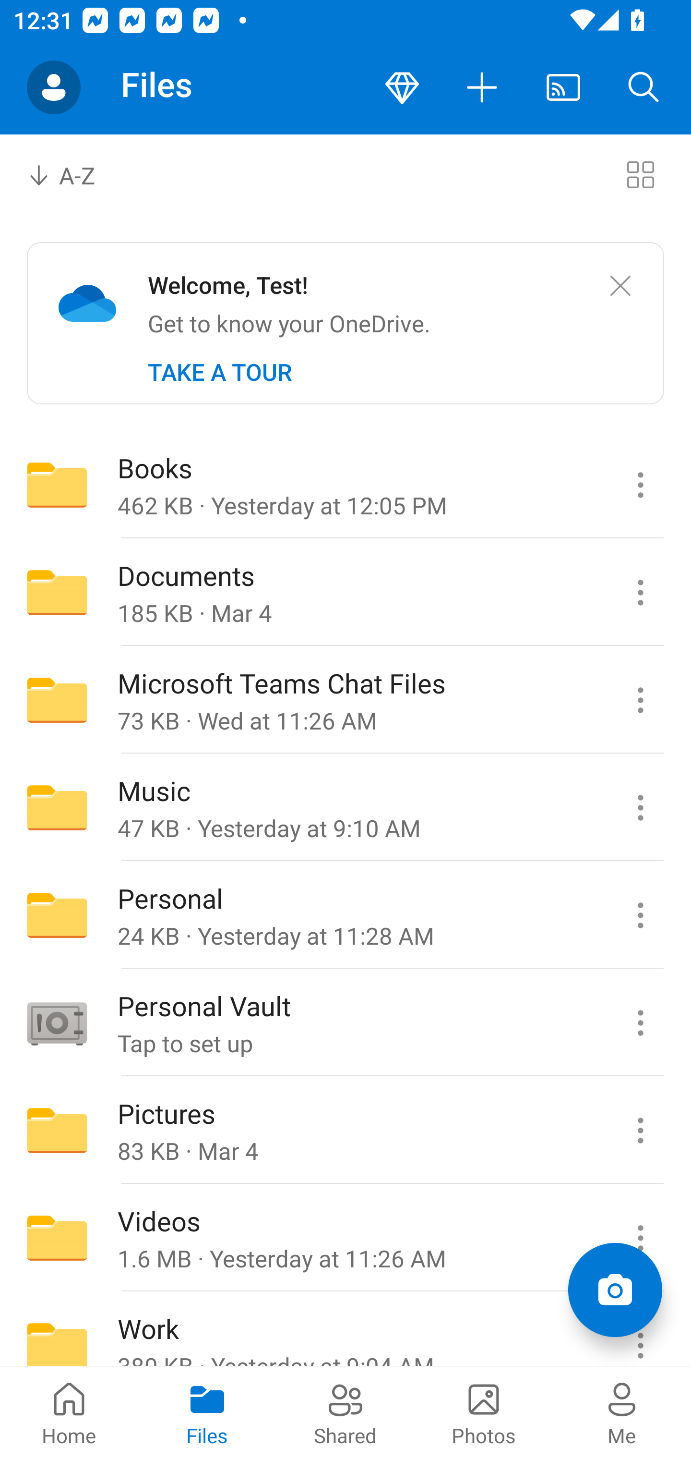 The width and height of the screenshot is (691, 1460). Describe the element at coordinates (640, 1023) in the screenshot. I see `Personal Vault commands` at that location.